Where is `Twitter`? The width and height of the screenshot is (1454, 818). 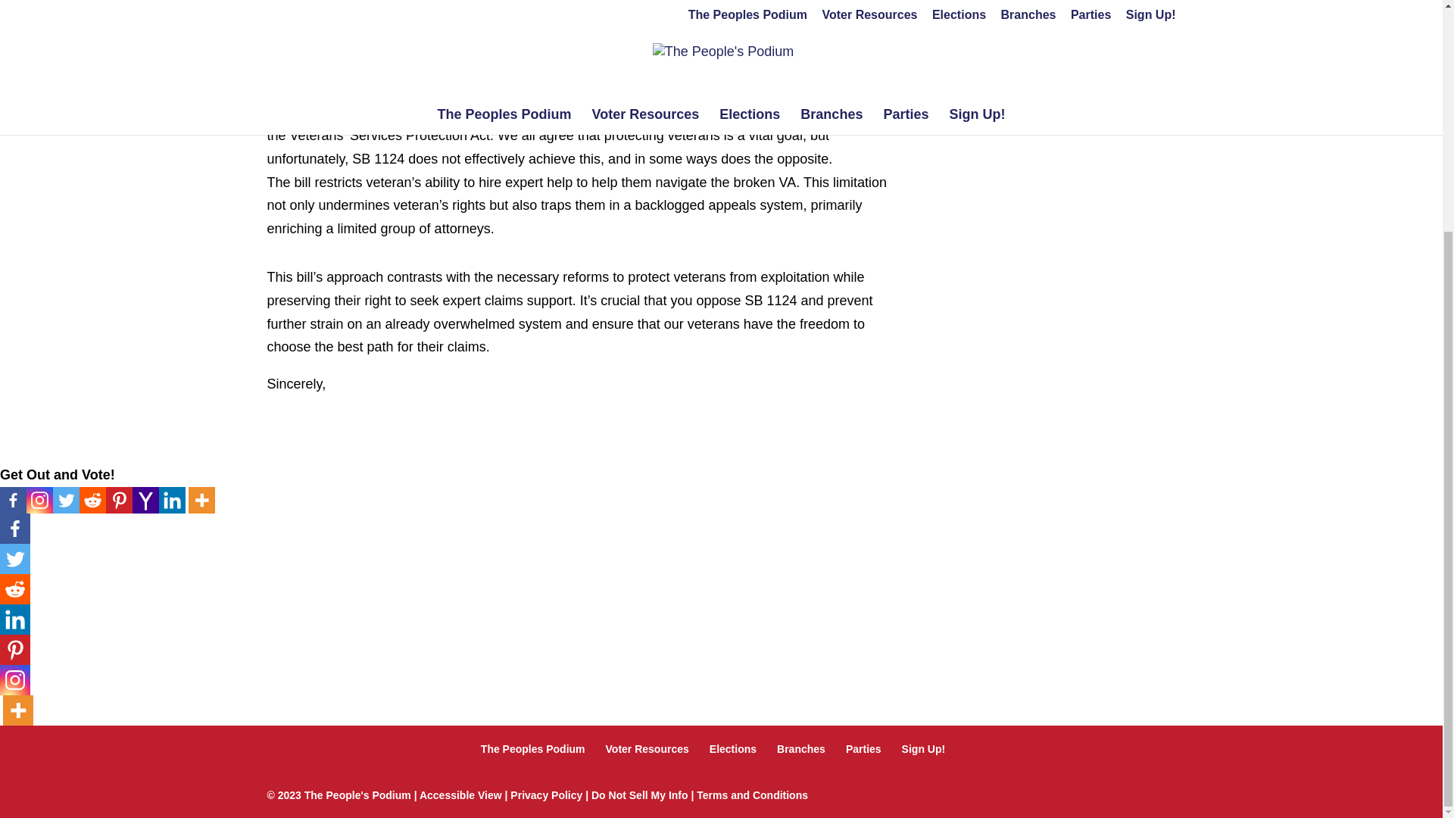 Twitter is located at coordinates (66, 500).